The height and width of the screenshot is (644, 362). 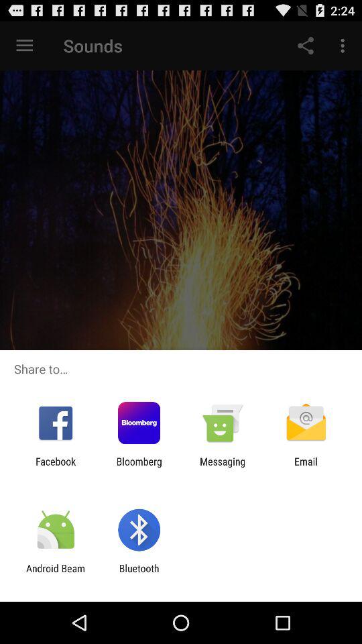 I want to click on press icon next to the bloomberg item, so click(x=56, y=467).